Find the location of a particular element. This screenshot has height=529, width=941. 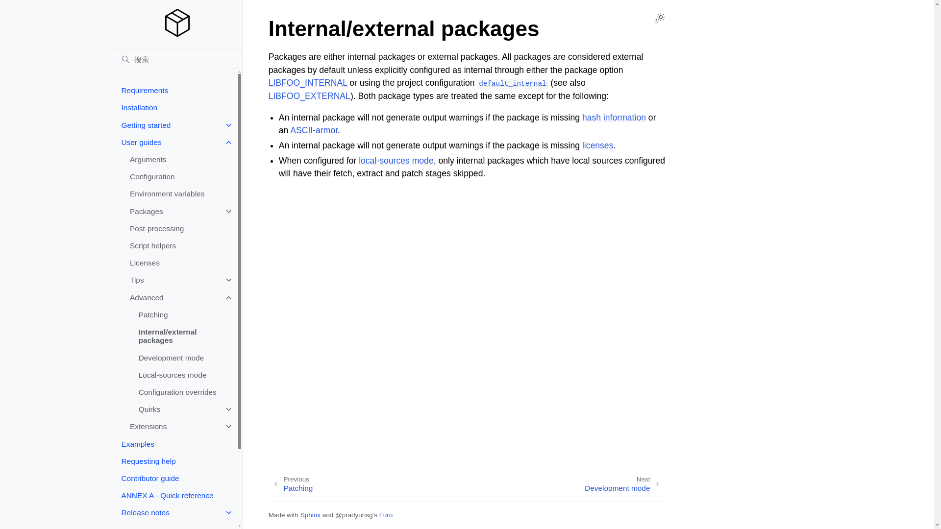

User guides is located at coordinates (174, 142).